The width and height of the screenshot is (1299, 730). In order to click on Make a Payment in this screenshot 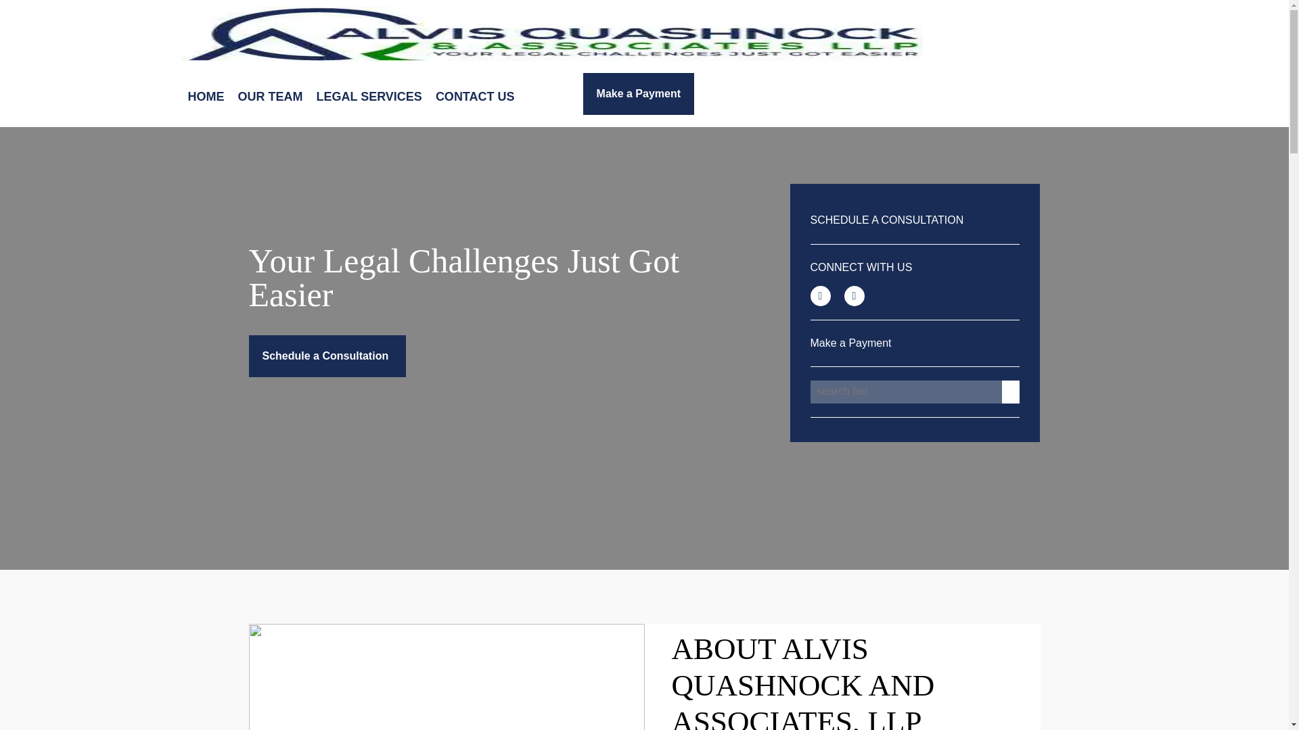, I will do `click(639, 93)`.